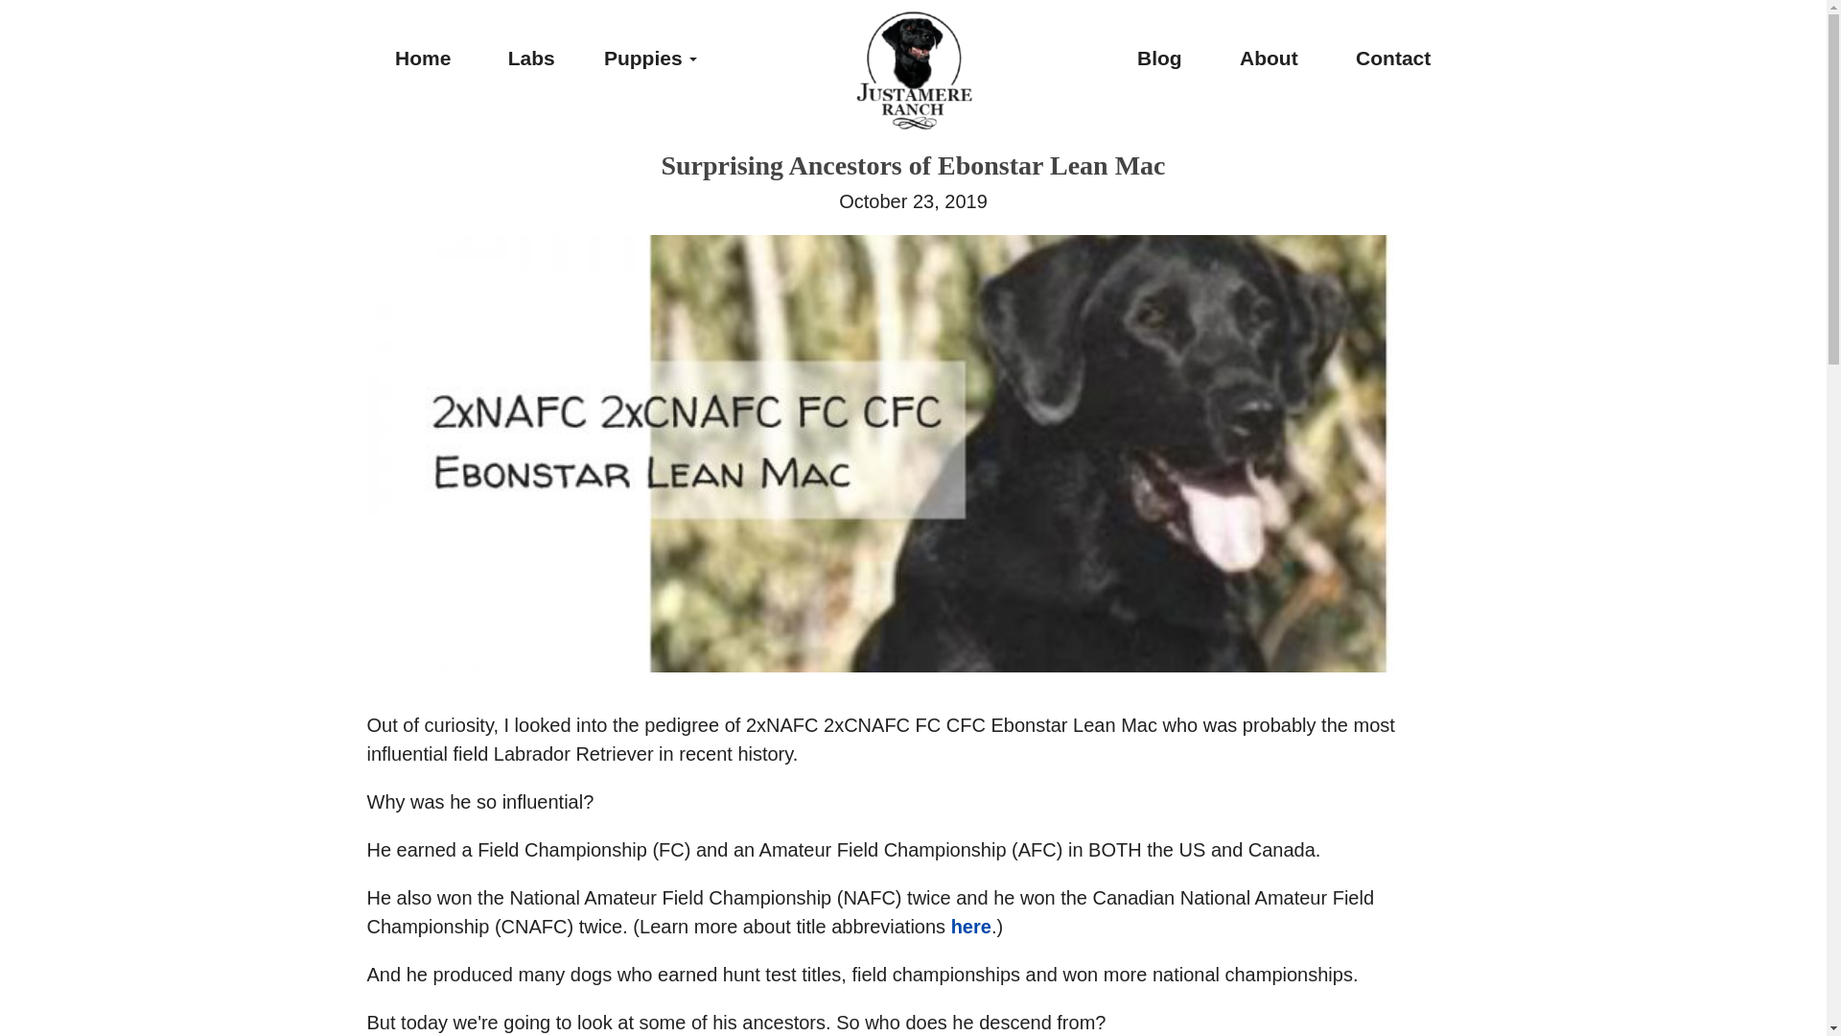 The height and width of the screenshot is (1036, 1841). Describe the element at coordinates (1159, 58) in the screenshot. I see `Blog` at that location.